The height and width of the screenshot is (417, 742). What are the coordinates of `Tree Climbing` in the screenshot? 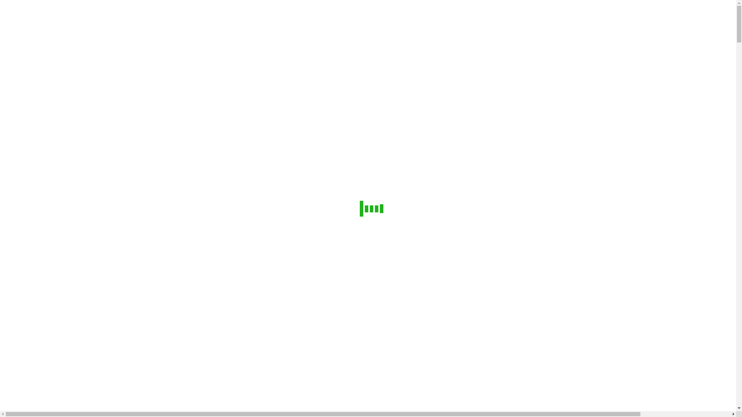 It's located at (67, 215).